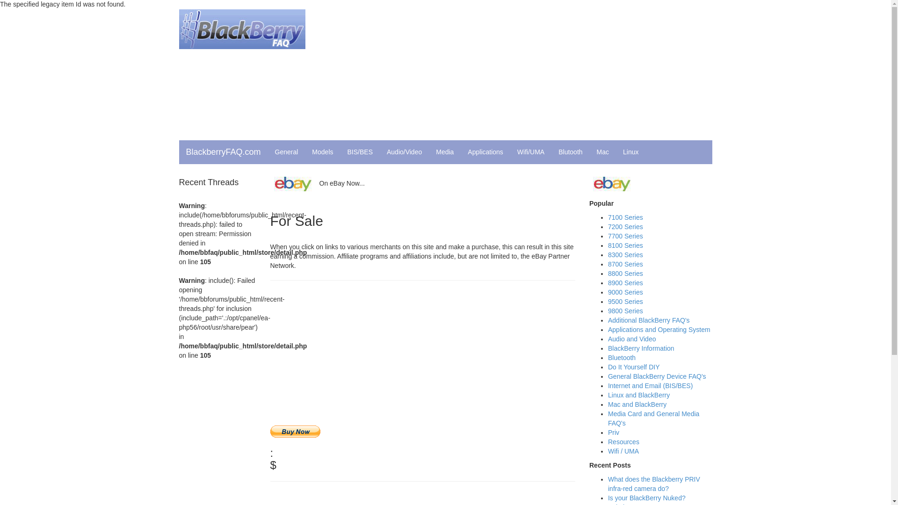 Image resolution: width=898 pixels, height=505 pixels. What do you see at coordinates (653, 418) in the screenshot?
I see `Media Card and General Media FAQ's` at bounding box center [653, 418].